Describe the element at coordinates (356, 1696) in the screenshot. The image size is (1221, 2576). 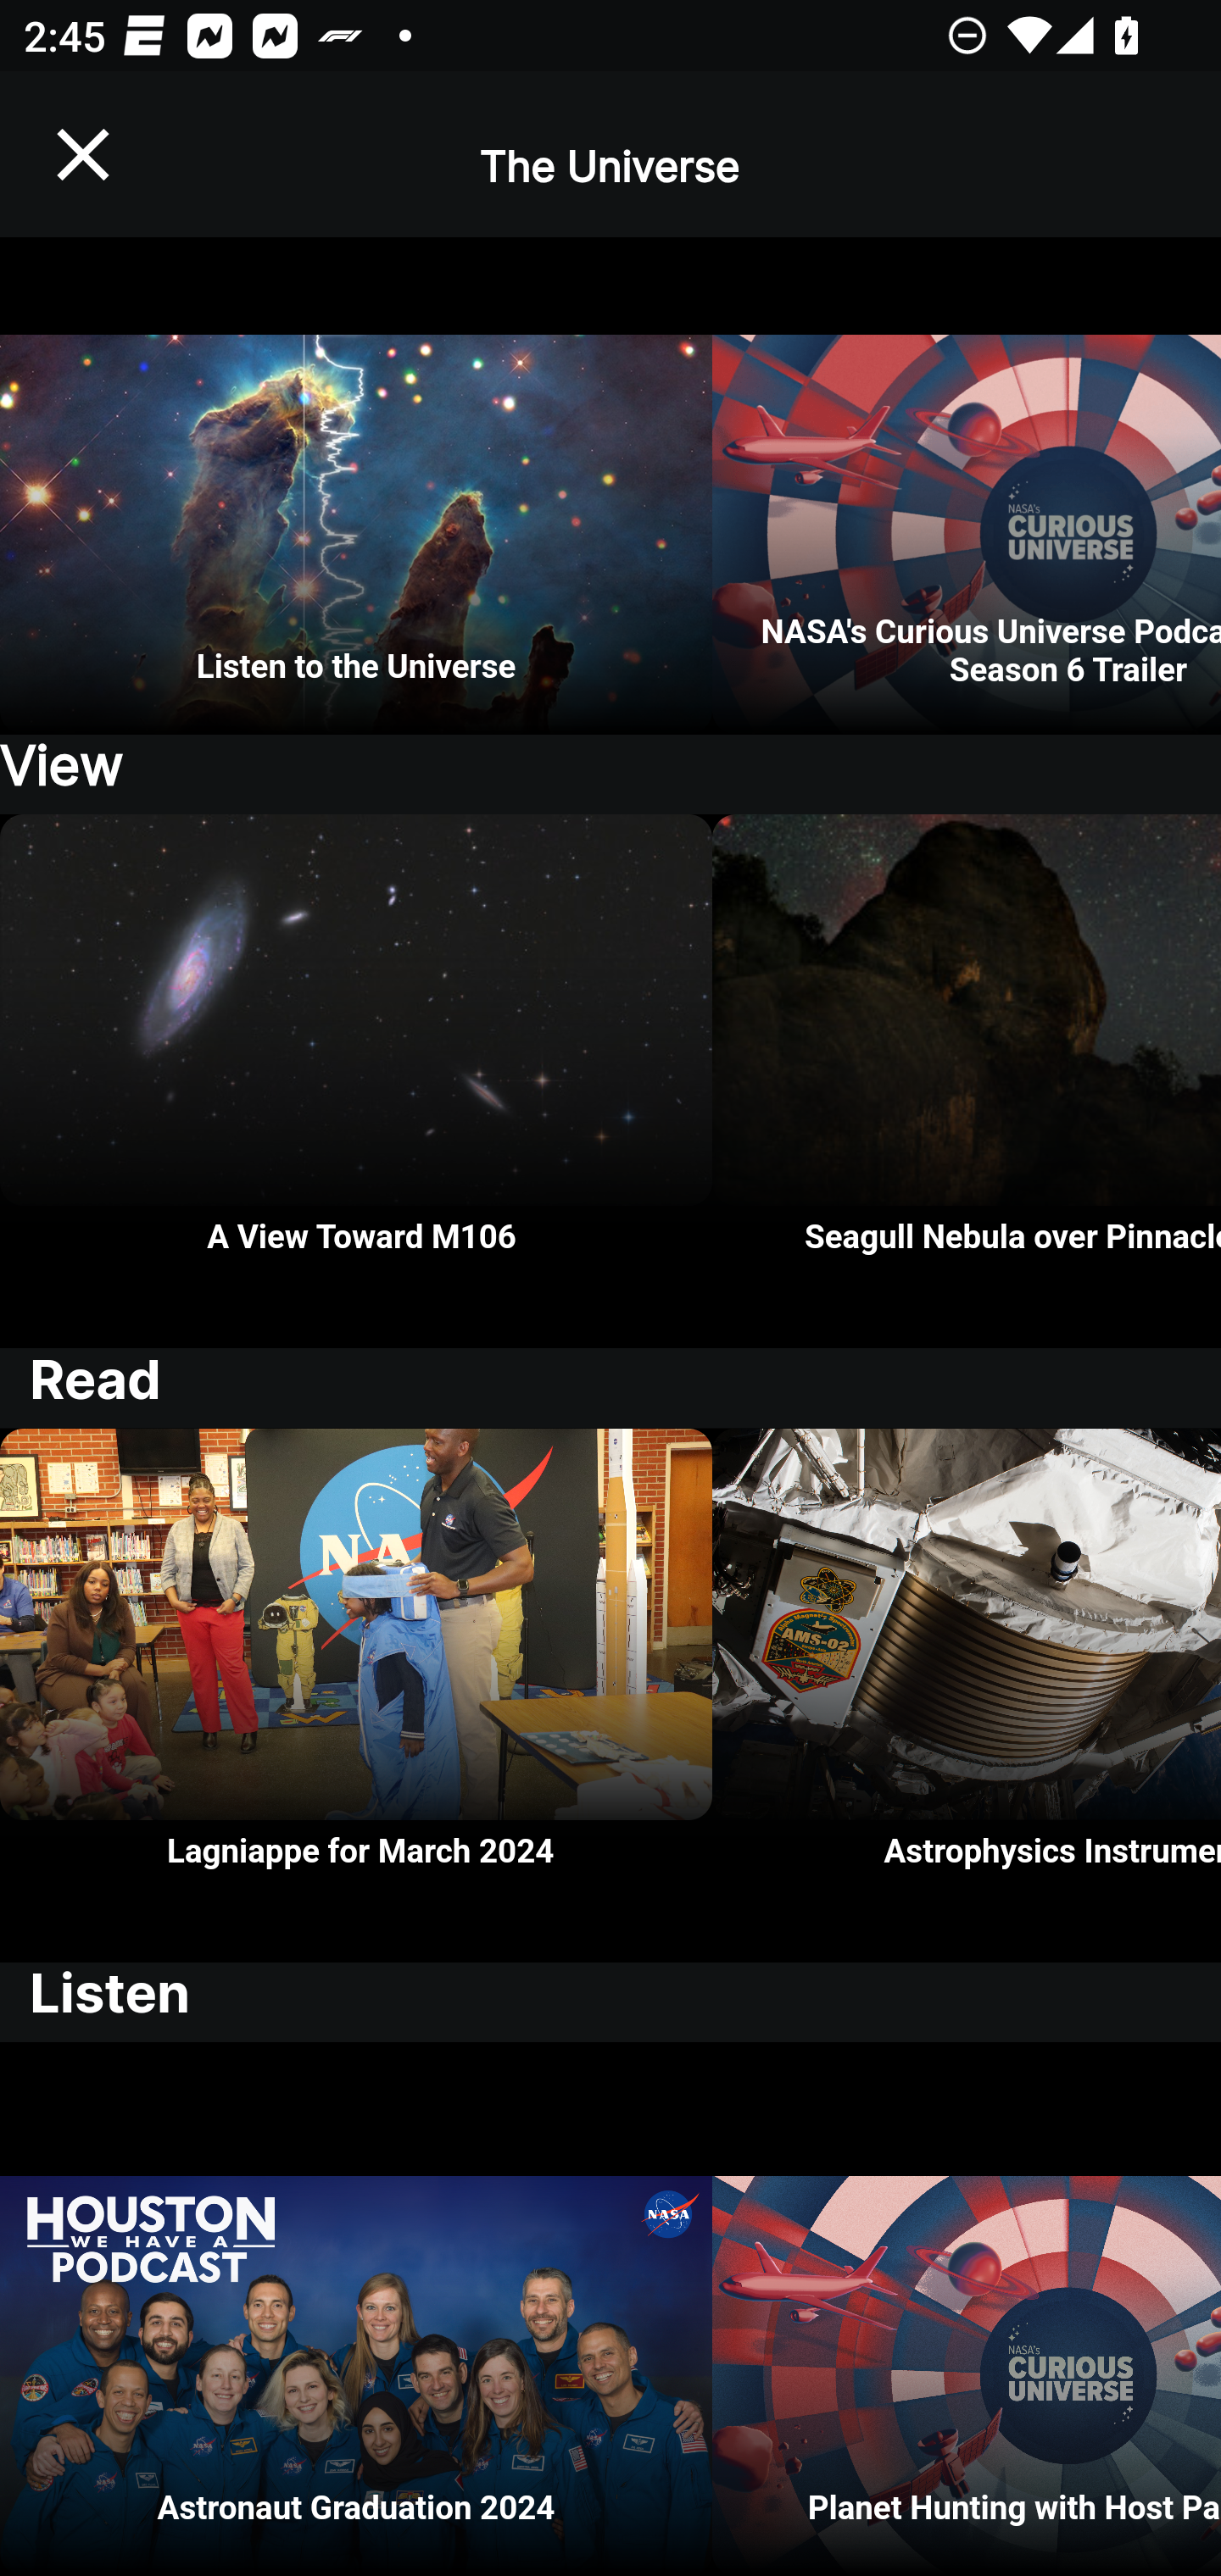
I see `Lagniappe for March 2024` at that location.